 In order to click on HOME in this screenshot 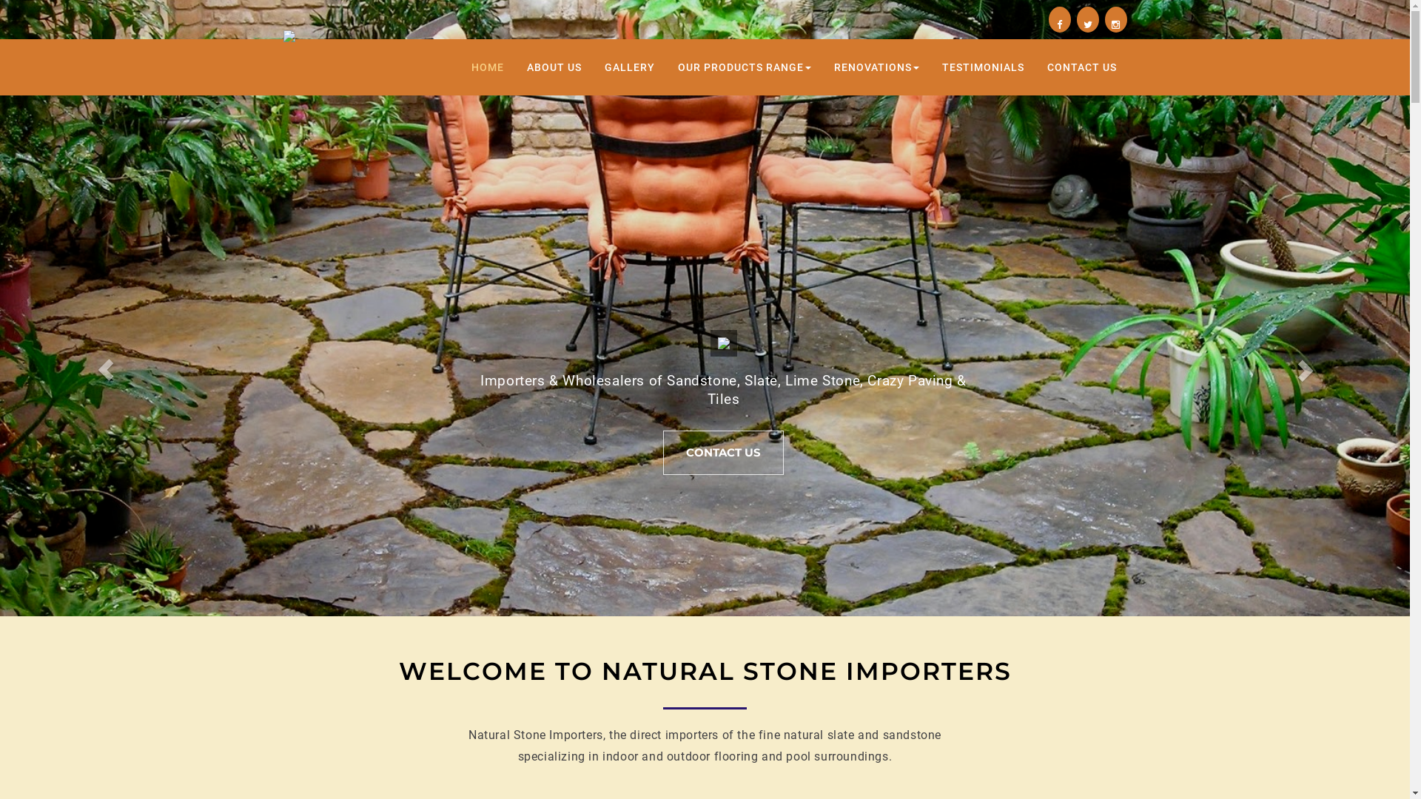, I will do `click(487, 67)`.